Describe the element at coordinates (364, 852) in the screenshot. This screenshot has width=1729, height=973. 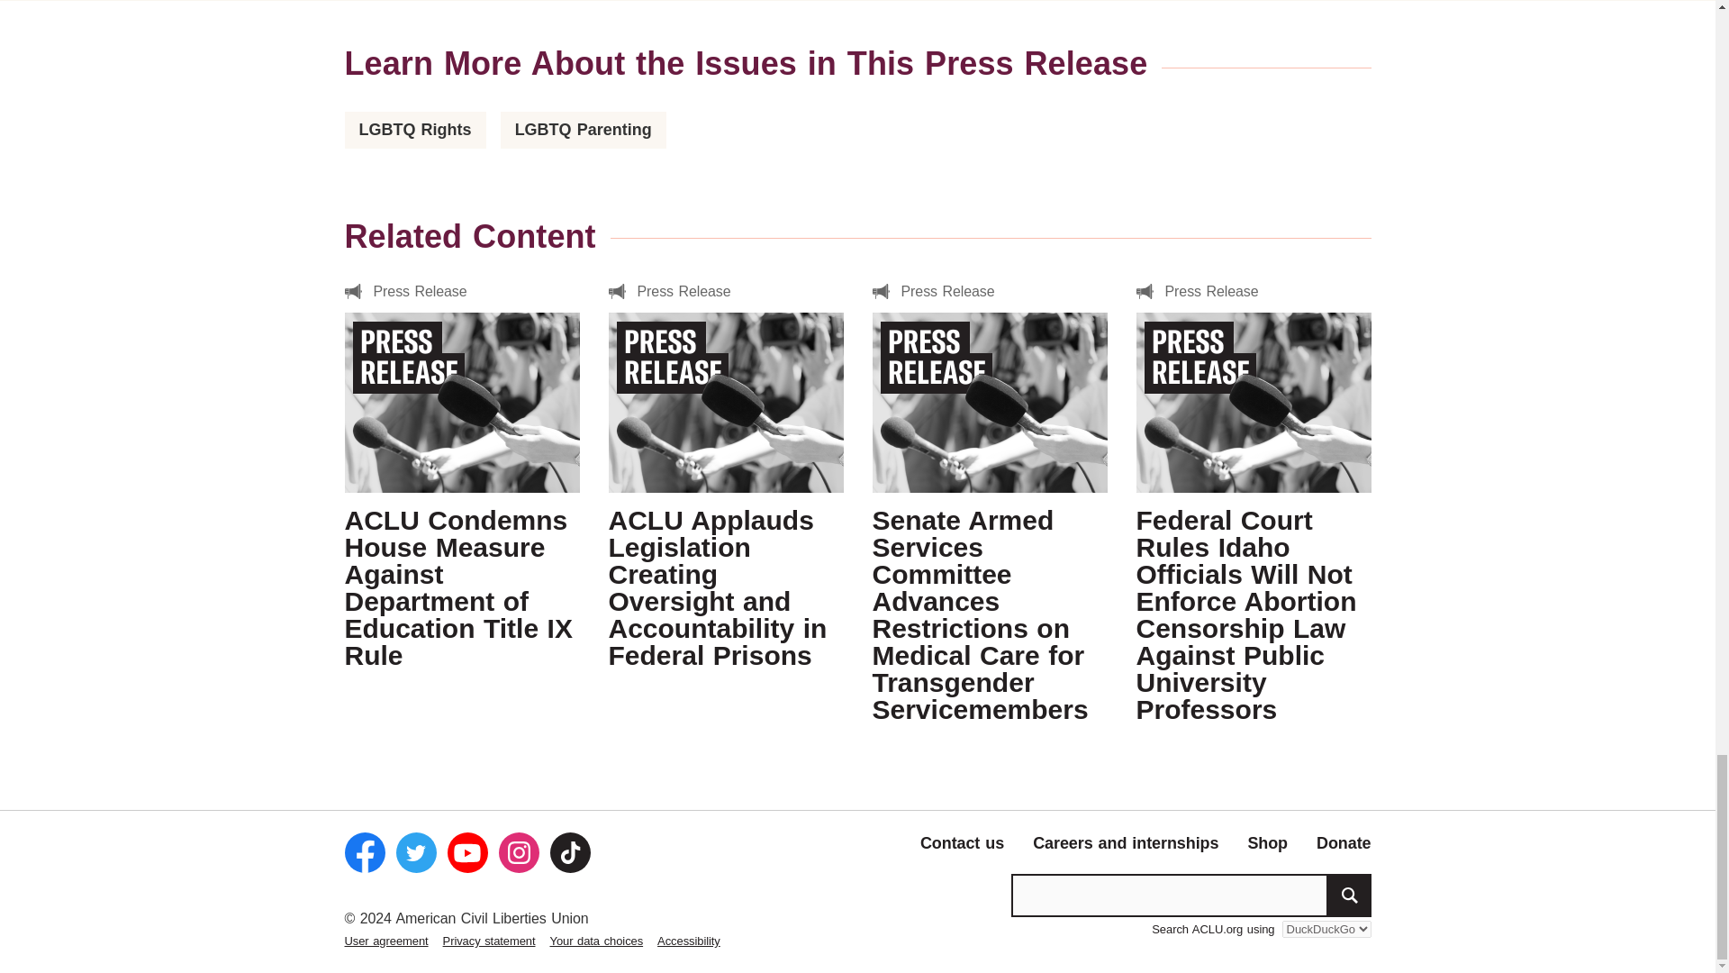
I see `Follow the ACLU on Facebook` at that location.